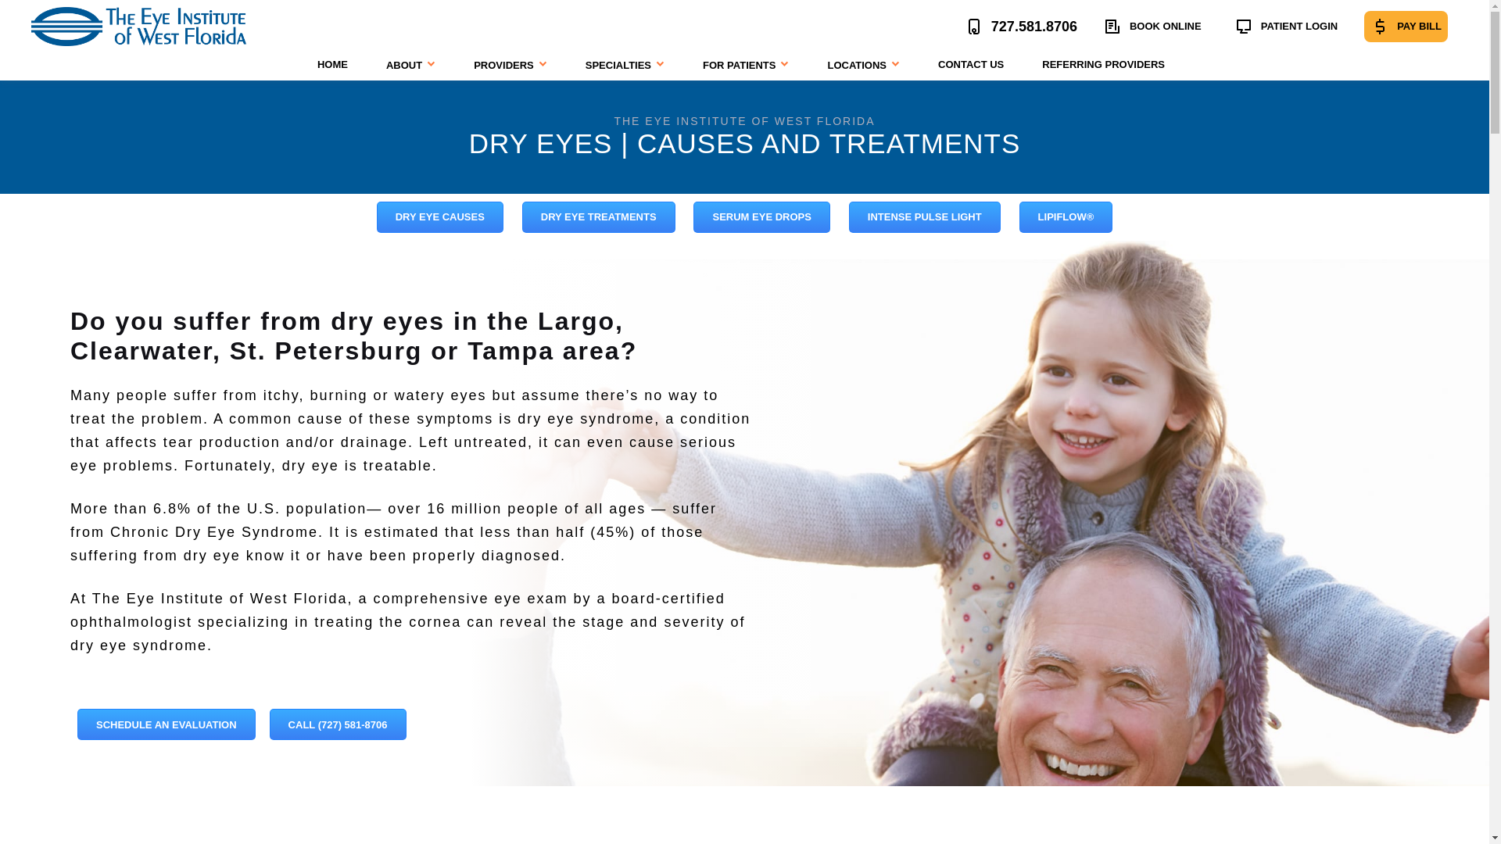 The height and width of the screenshot is (844, 1501). Describe the element at coordinates (414, 65) in the screenshot. I see `ABOUT` at that location.